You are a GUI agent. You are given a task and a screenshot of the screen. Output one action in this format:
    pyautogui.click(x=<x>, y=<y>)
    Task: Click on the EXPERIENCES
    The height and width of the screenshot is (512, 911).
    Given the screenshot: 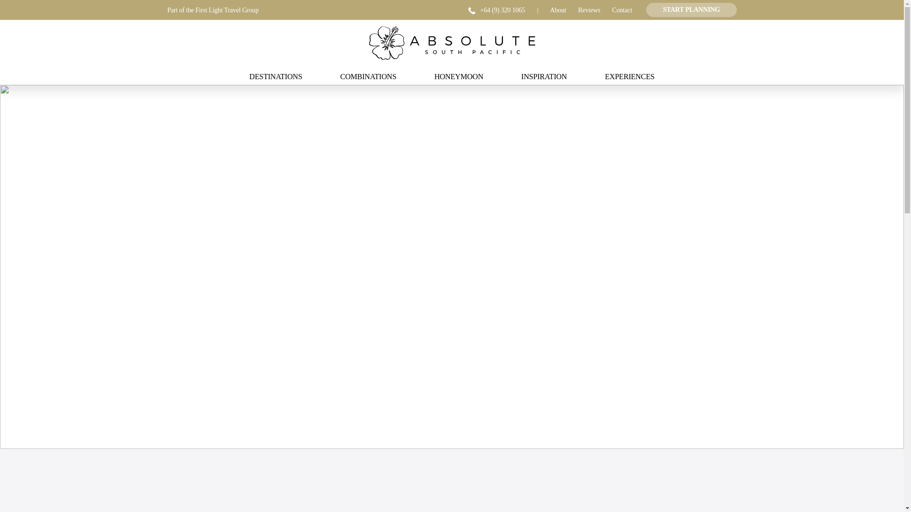 What is the action you would take?
    pyautogui.click(x=629, y=76)
    